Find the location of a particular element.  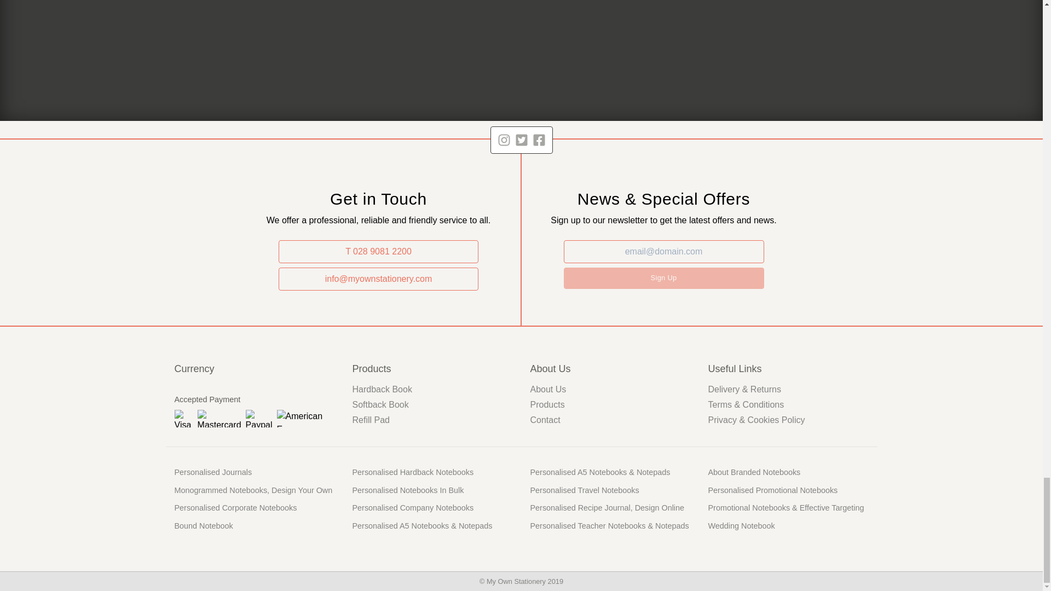

Softback Book is located at coordinates (380, 405).